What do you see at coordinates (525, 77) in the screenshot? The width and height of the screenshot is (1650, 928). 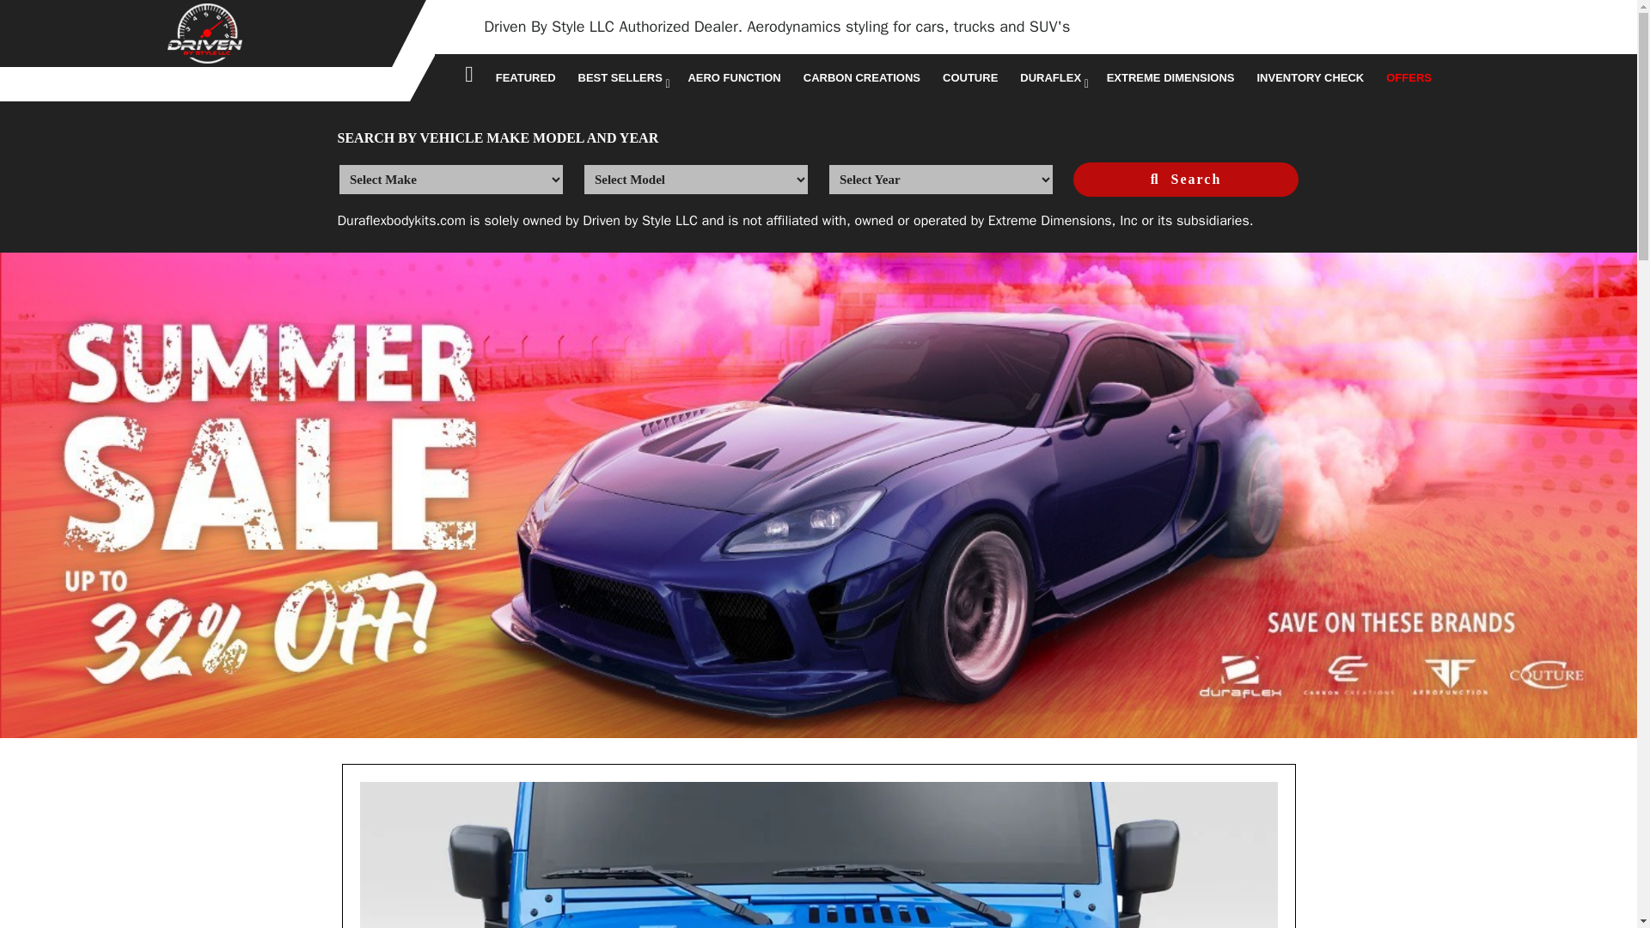 I see `FEATURED` at bounding box center [525, 77].